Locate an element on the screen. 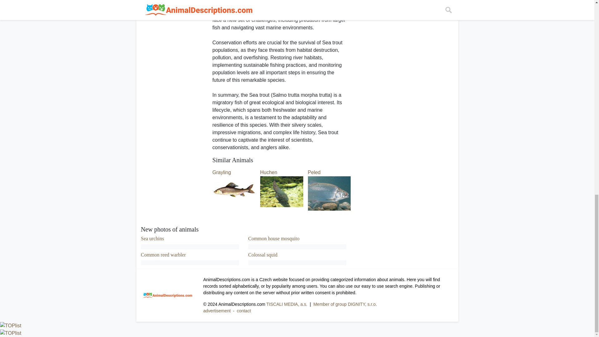 The width and height of the screenshot is (599, 337). Grayling is located at coordinates (234, 182).